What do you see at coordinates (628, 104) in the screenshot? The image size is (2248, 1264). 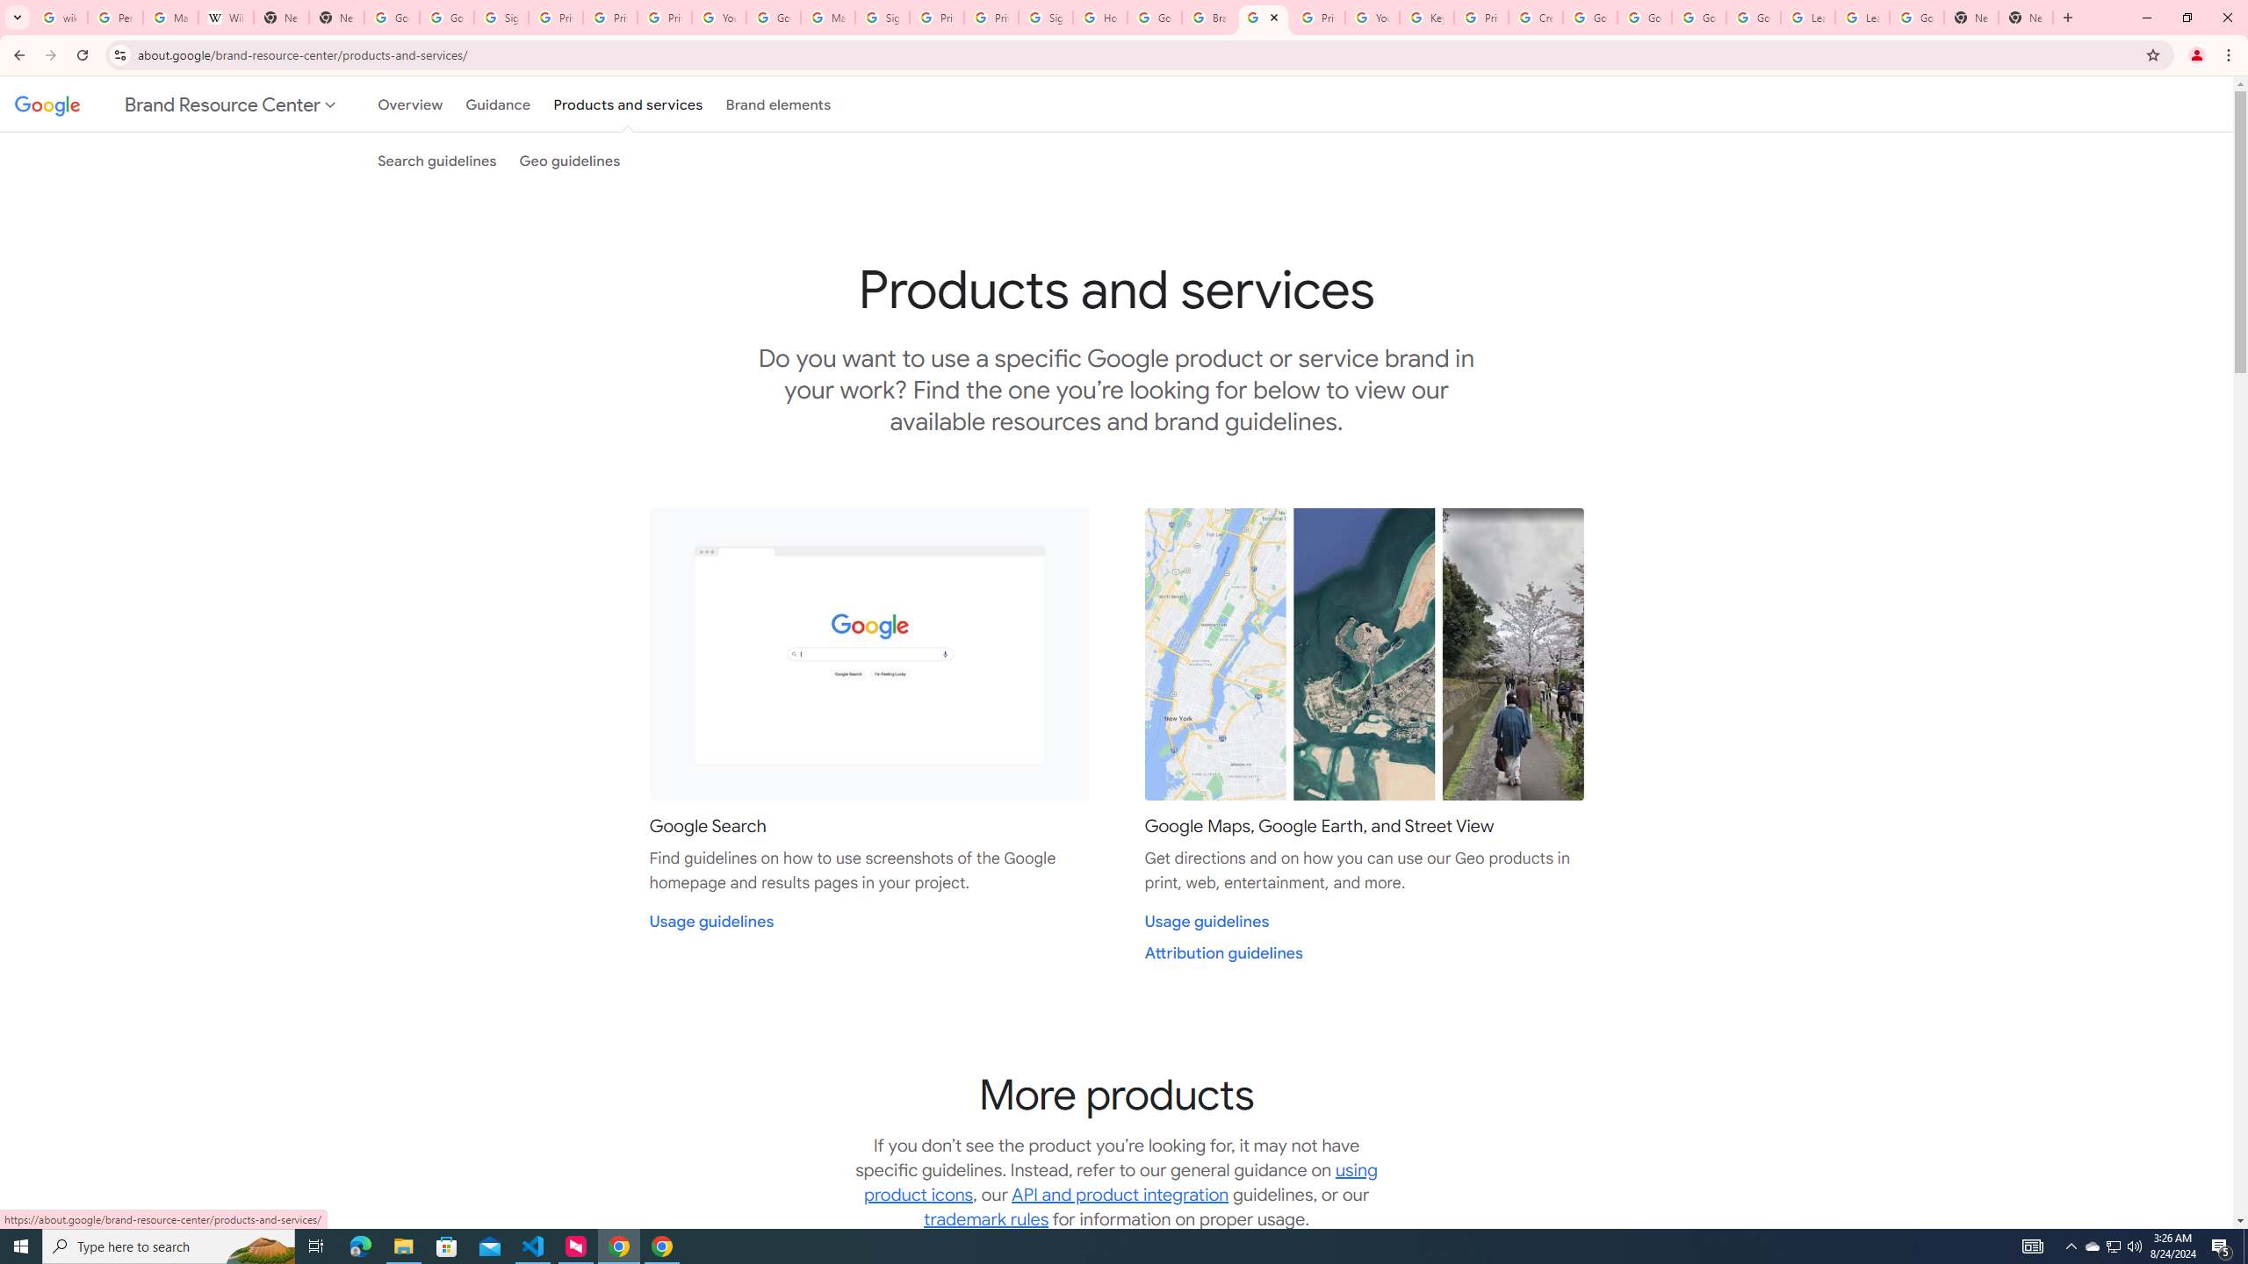 I see `Products and services` at bounding box center [628, 104].